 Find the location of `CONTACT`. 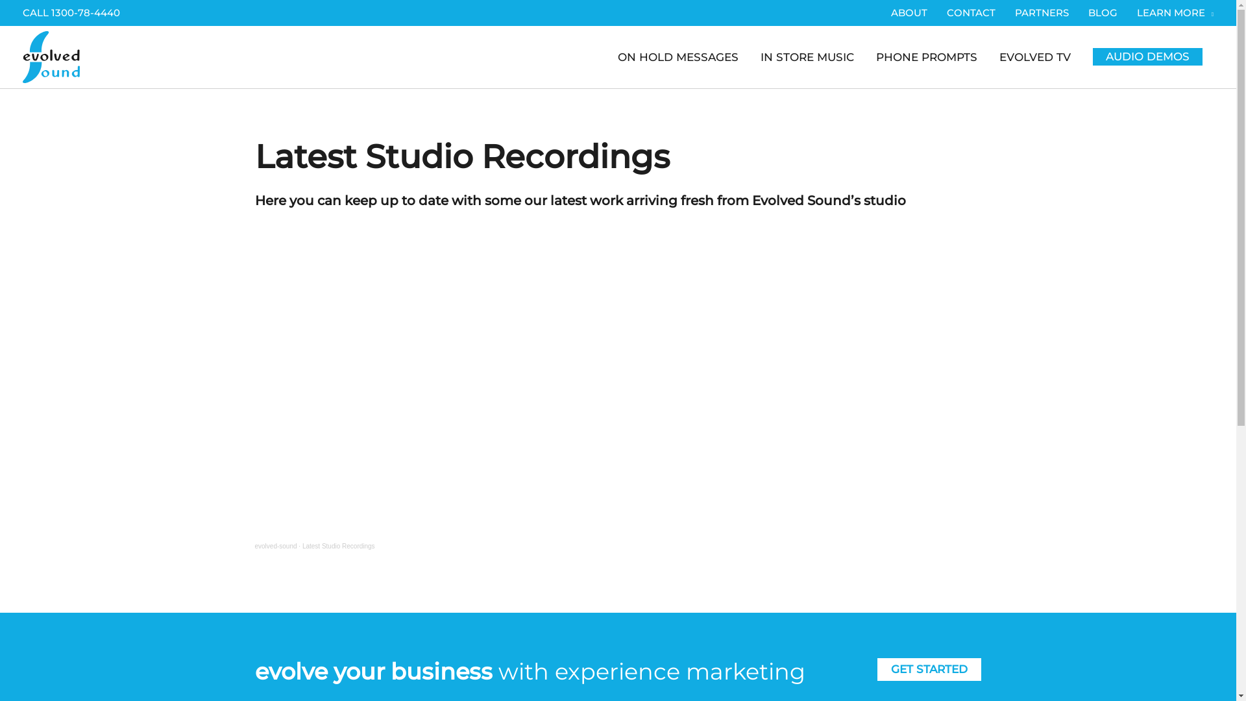

CONTACT is located at coordinates (971, 13).